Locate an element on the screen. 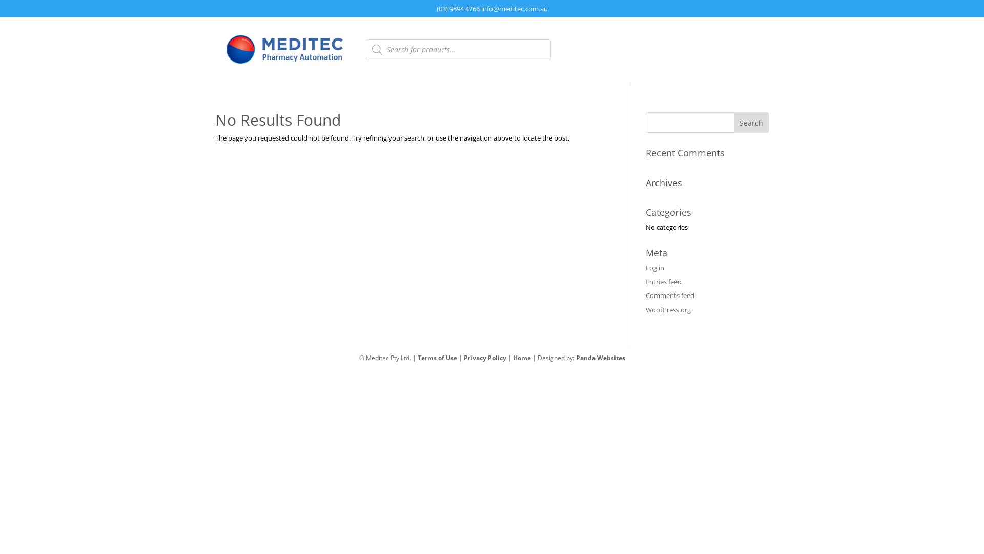 This screenshot has width=984, height=554. WordPress.org is located at coordinates (668, 310).